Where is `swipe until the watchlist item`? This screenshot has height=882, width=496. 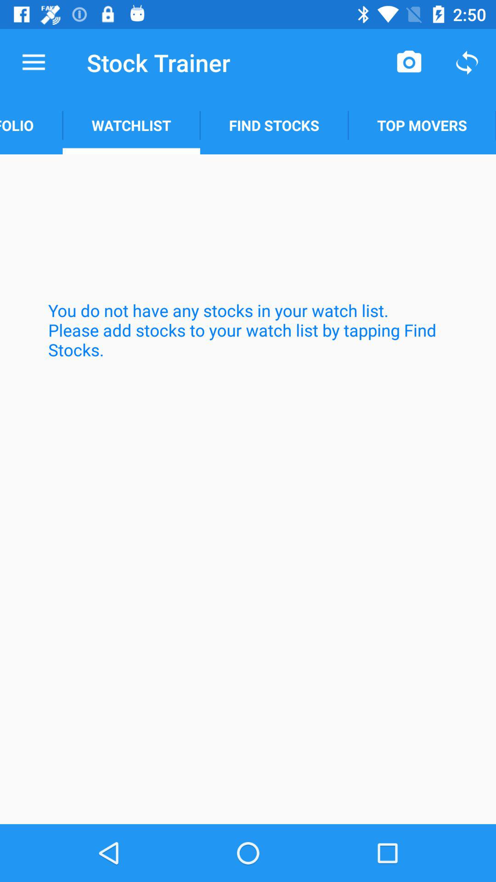 swipe until the watchlist item is located at coordinates (131, 125).